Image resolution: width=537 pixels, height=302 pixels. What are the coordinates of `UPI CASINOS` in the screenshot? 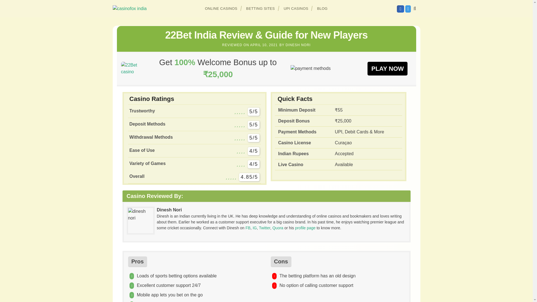 It's located at (296, 8).